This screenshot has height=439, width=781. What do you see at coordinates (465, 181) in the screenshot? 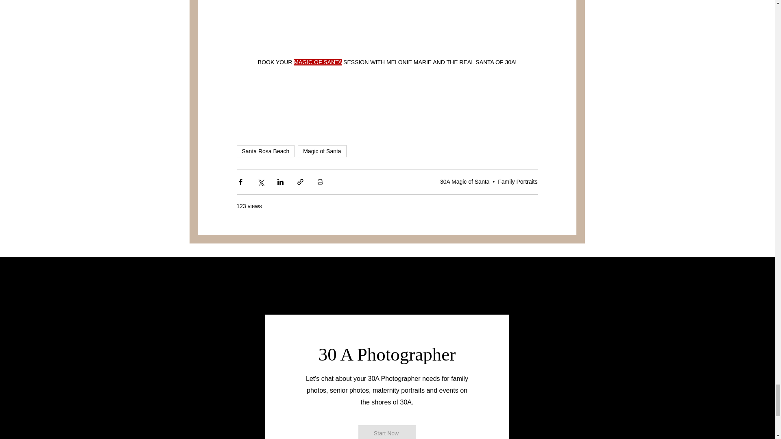
I see `30A Magic of Santa` at bounding box center [465, 181].